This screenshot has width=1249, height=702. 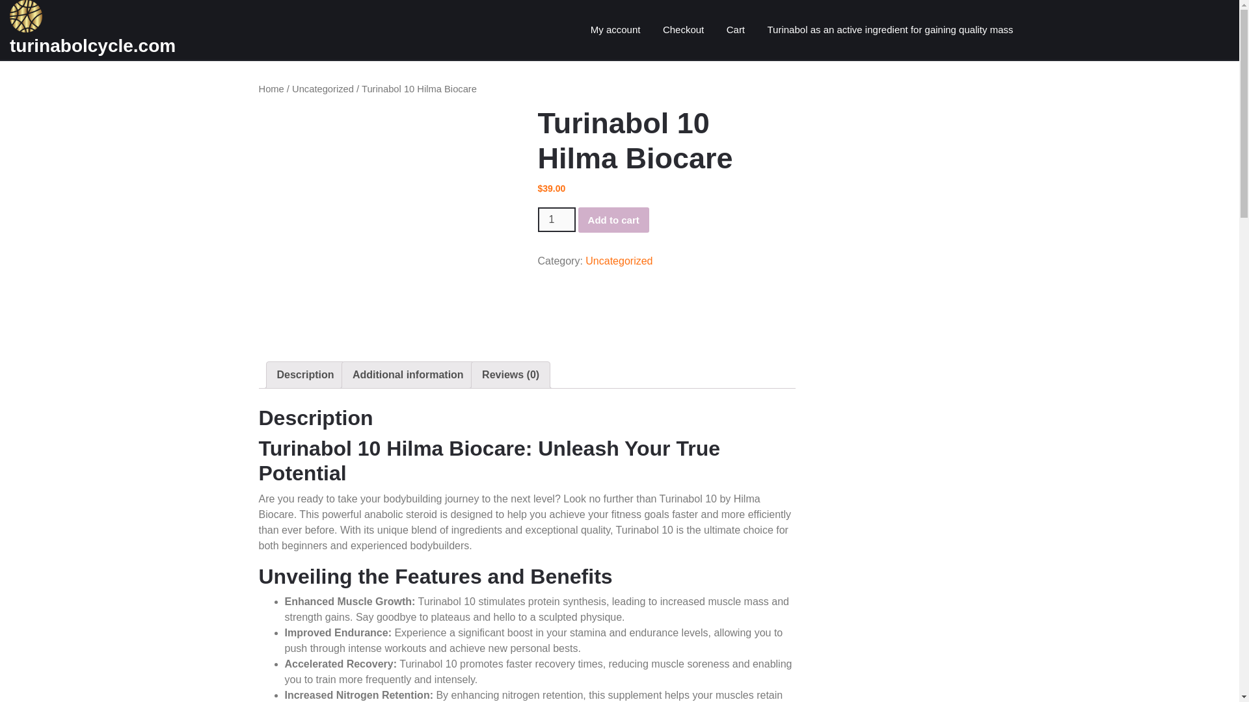 I want to click on turinabolcycle.com, so click(x=92, y=45).